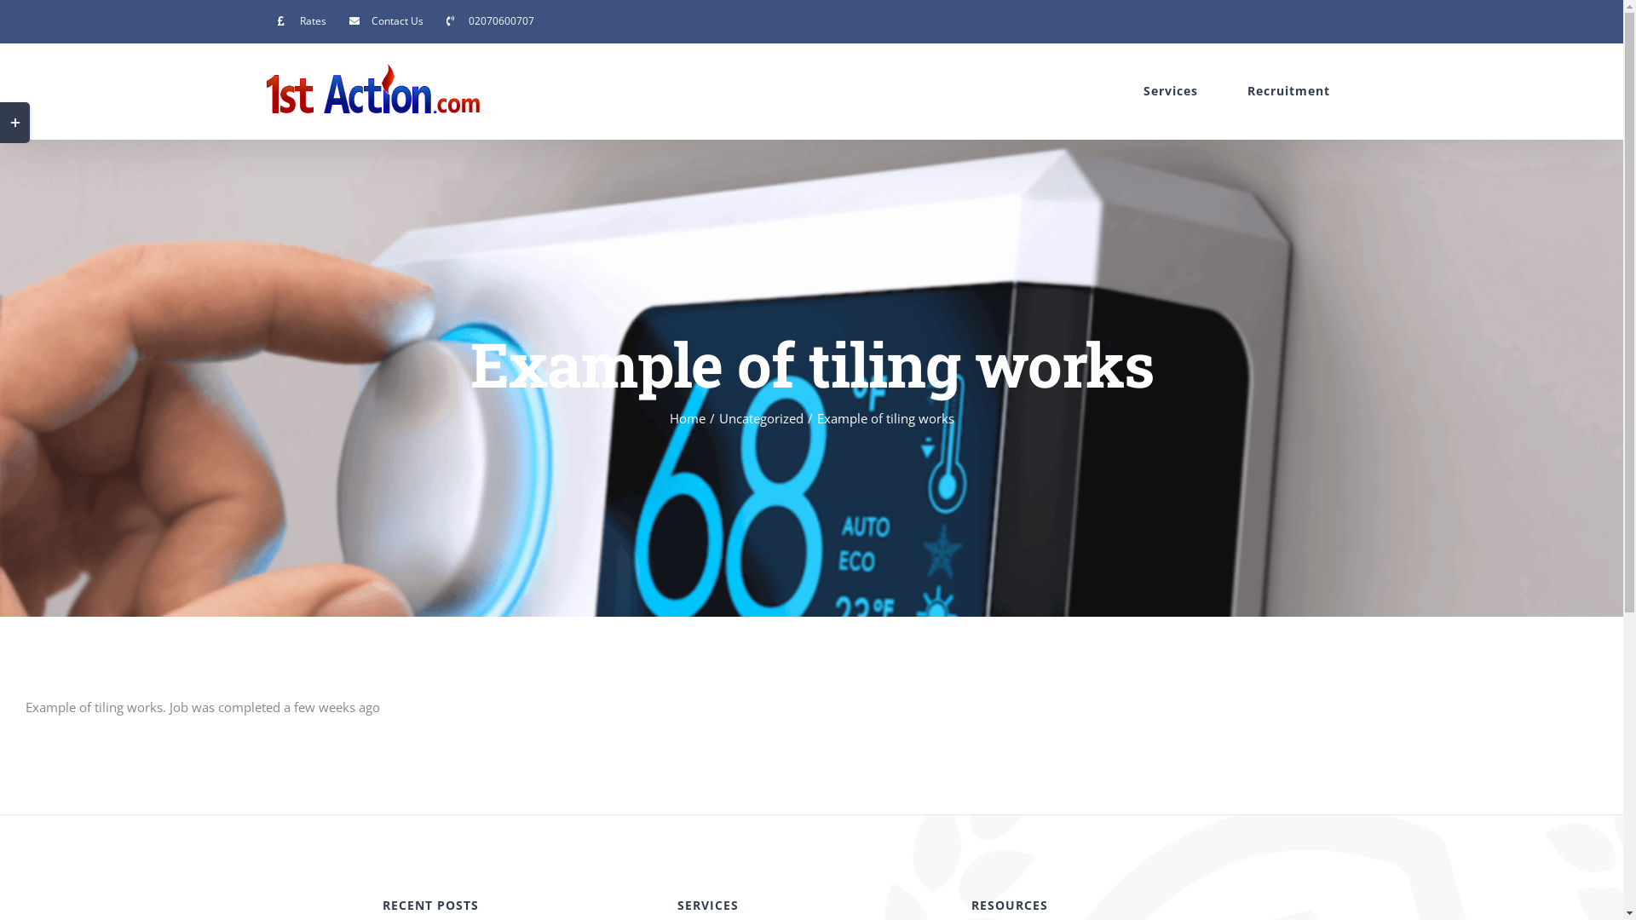 The image size is (1636, 920). I want to click on 02070600707, so click(489, 21).